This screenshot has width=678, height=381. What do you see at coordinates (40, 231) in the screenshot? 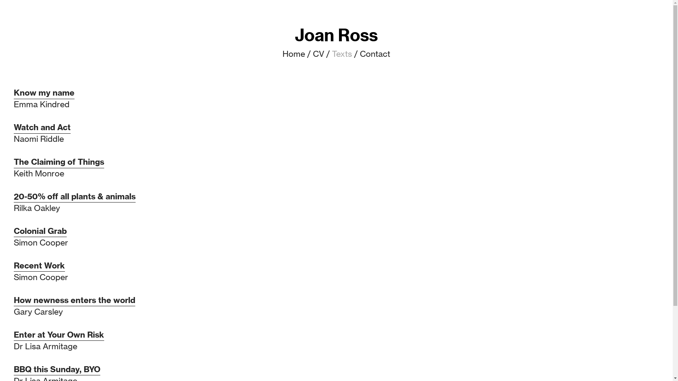
I see `Colonial Grab` at bounding box center [40, 231].